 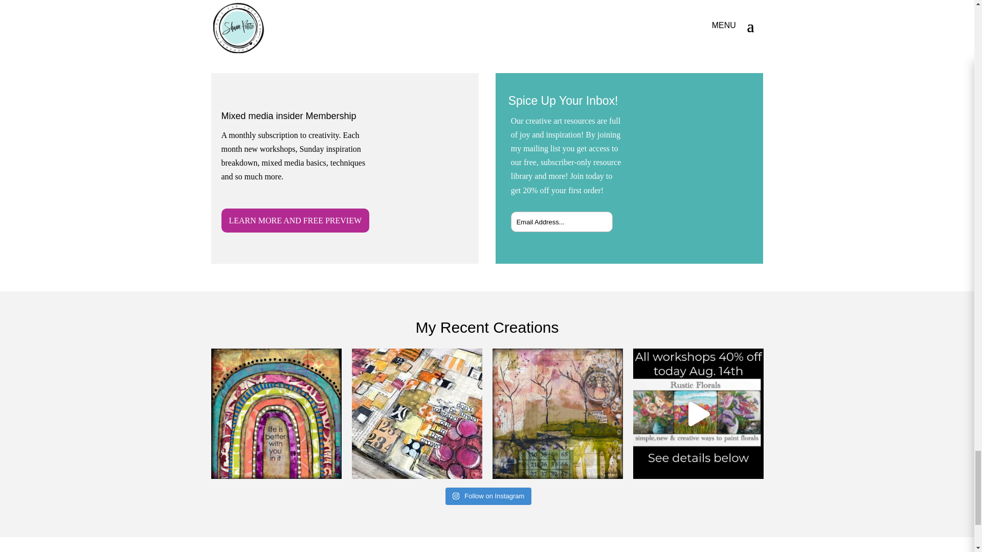 What do you see at coordinates (594, 218) in the screenshot?
I see `Submit` at bounding box center [594, 218].